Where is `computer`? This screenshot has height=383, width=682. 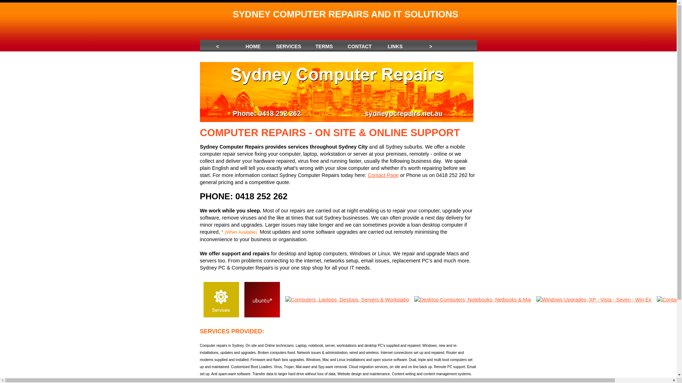 computer is located at coordinates (210, 154).